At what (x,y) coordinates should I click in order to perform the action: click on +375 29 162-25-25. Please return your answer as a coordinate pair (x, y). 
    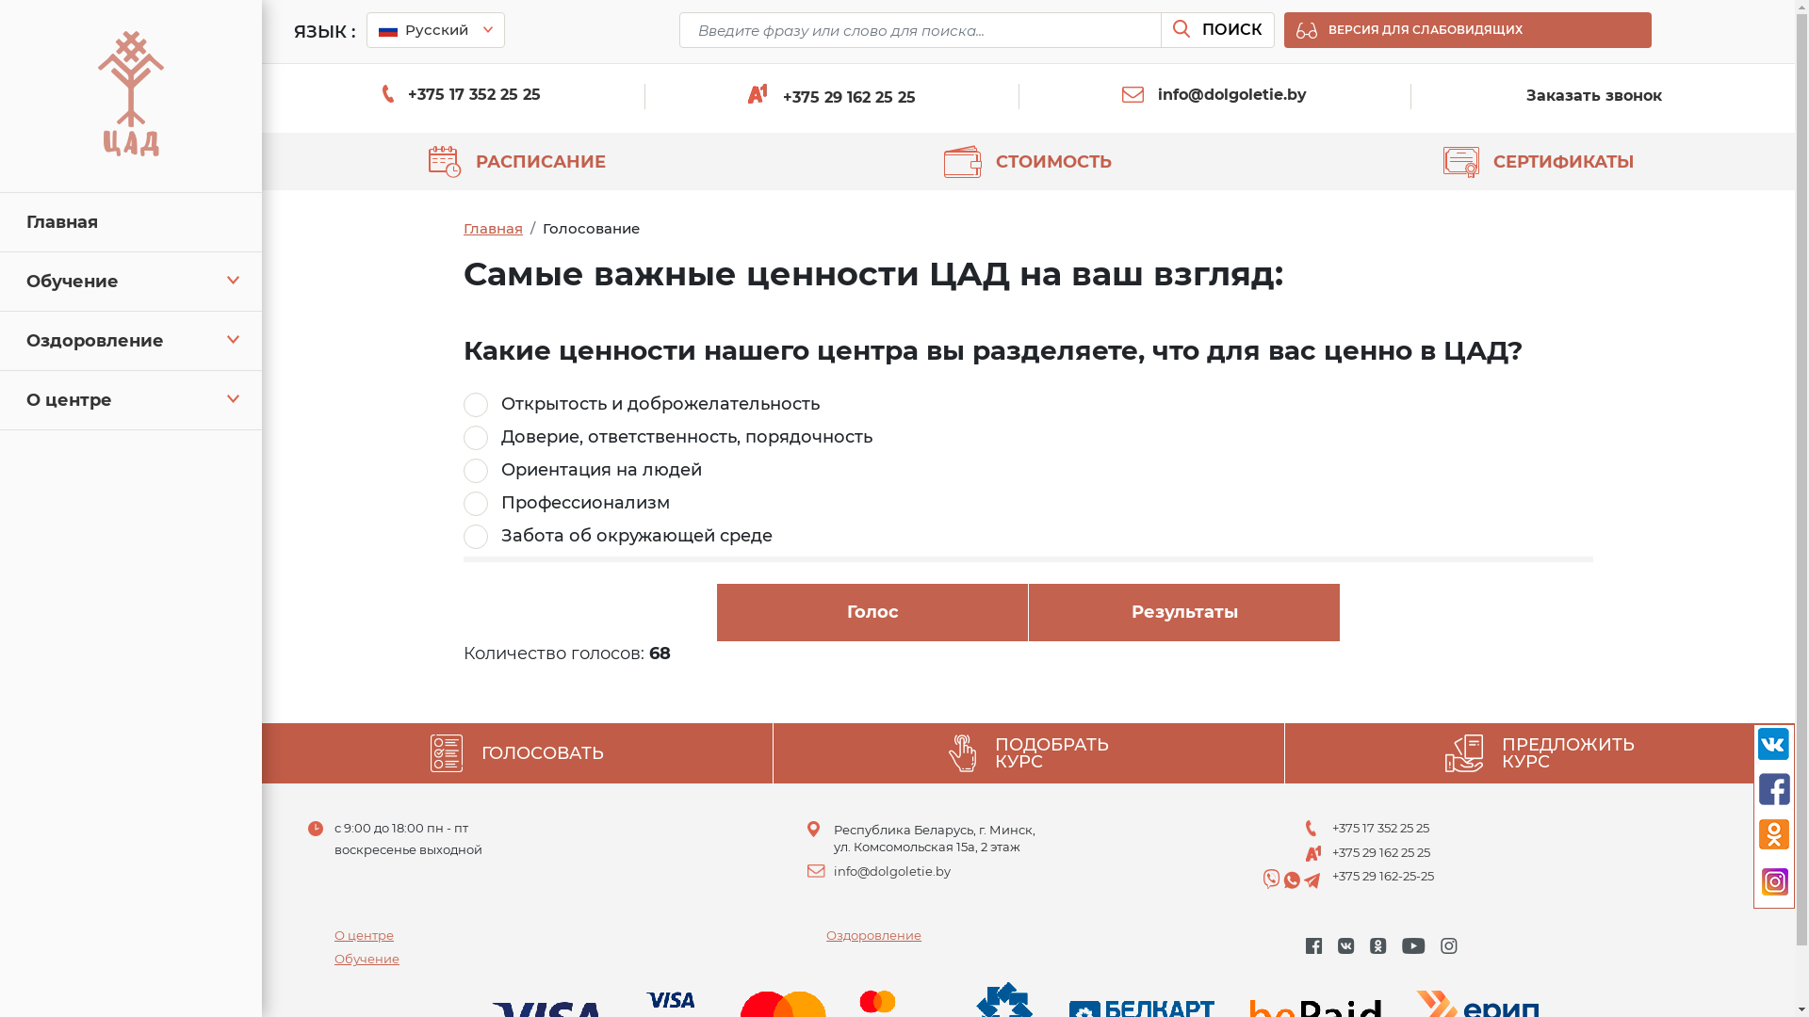
    Looking at the image, I should click on (1383, 876).